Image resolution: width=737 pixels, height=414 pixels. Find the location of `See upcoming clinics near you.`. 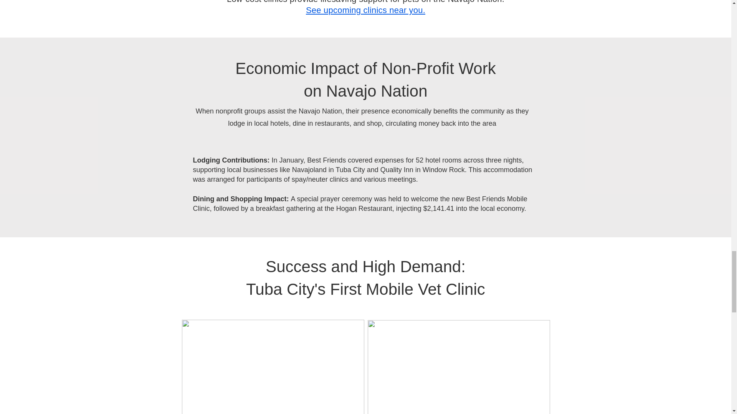

See upcoming clinics near you. is located at coordinates (365, 10).